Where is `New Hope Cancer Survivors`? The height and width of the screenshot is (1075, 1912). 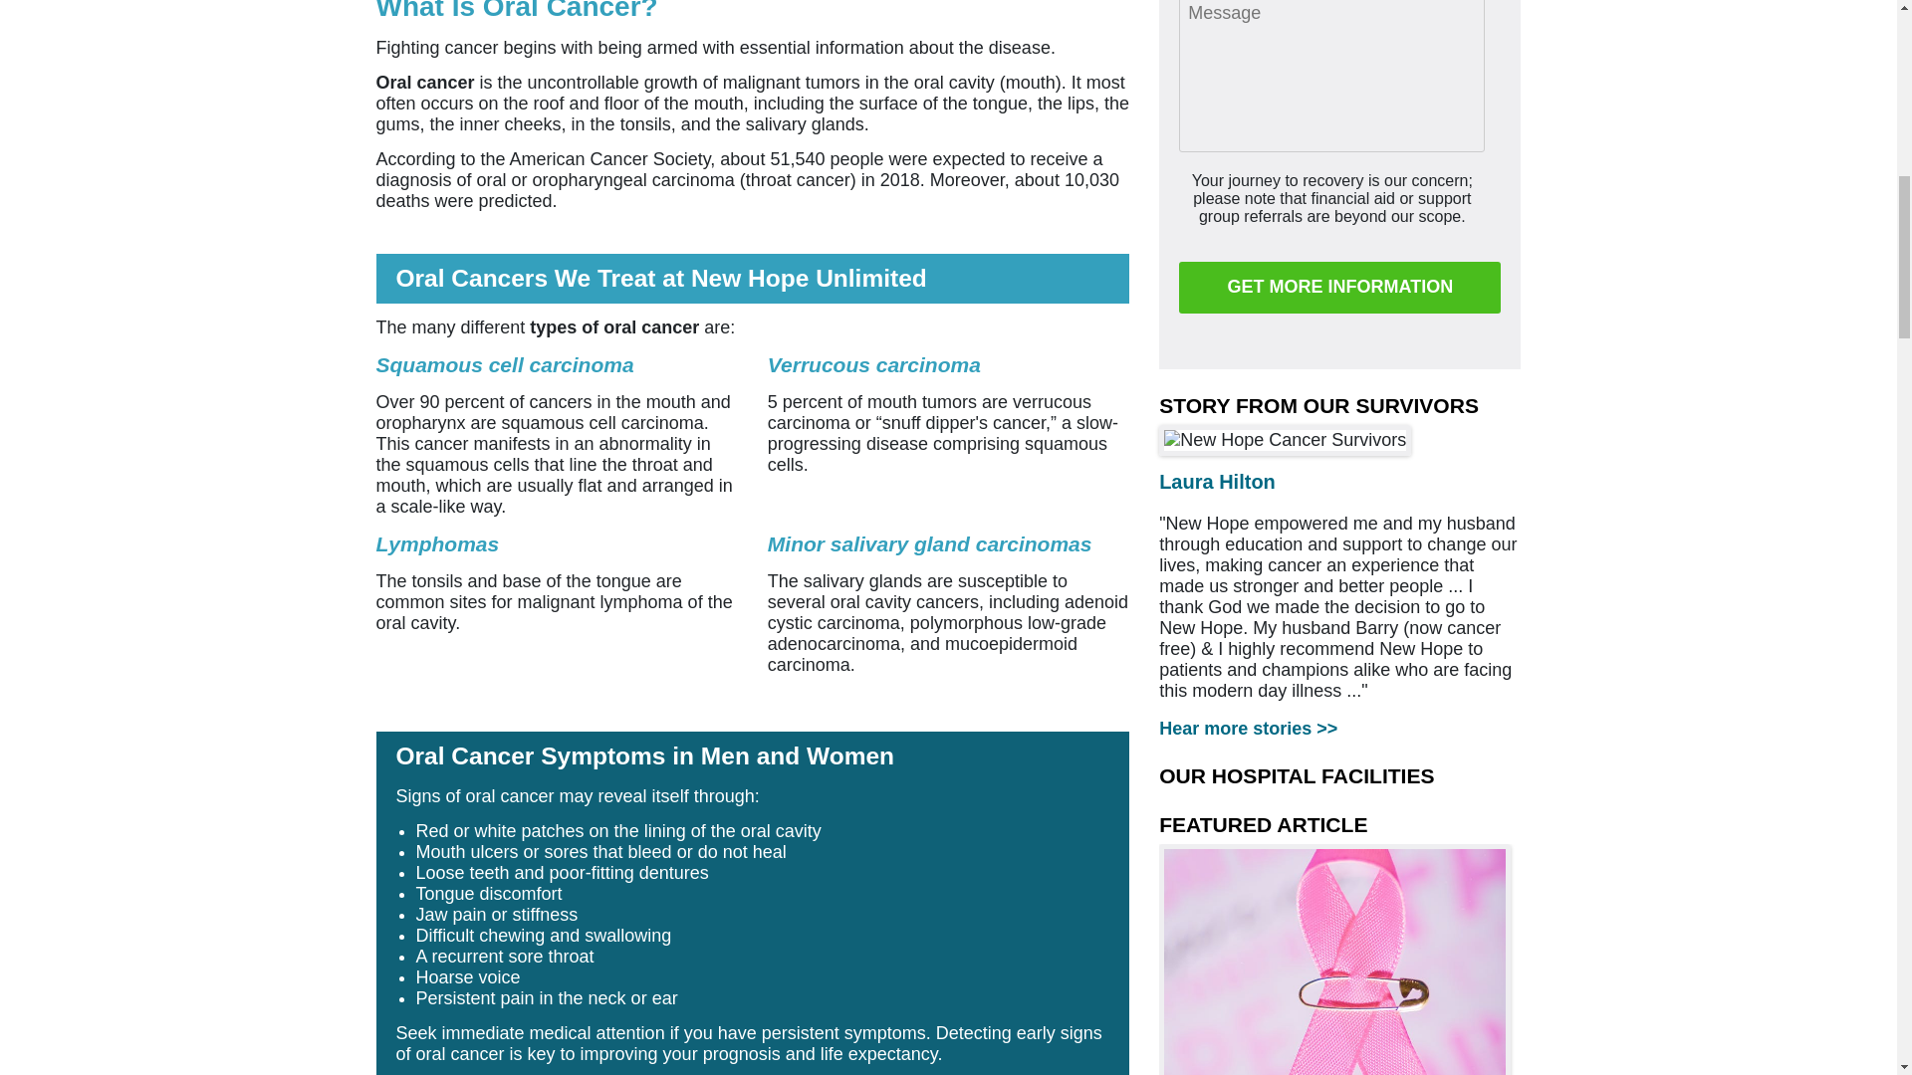
New Hope Cancer Survivors is located at coordinates (1285, 440).